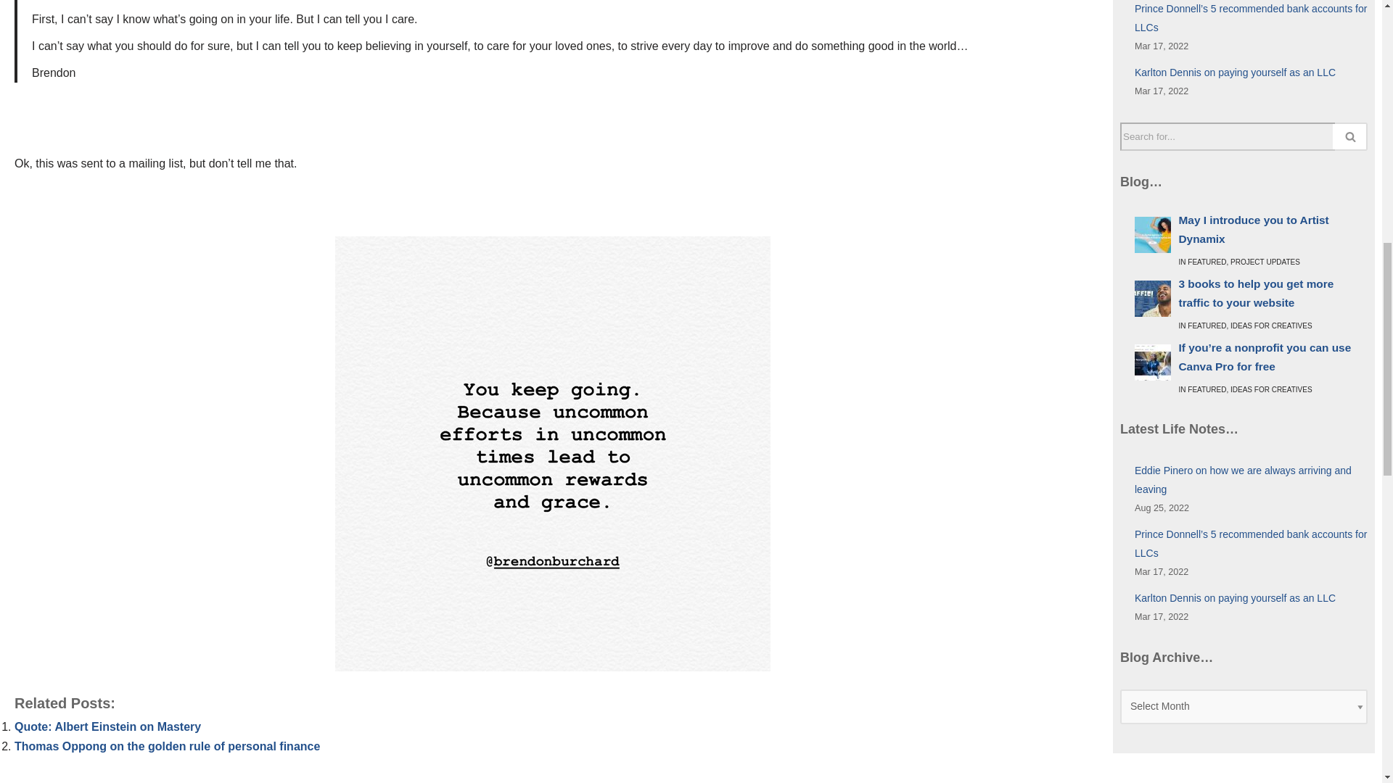  I want to click on Quote: Albert Einstein on Mastery, so click(107, 726).